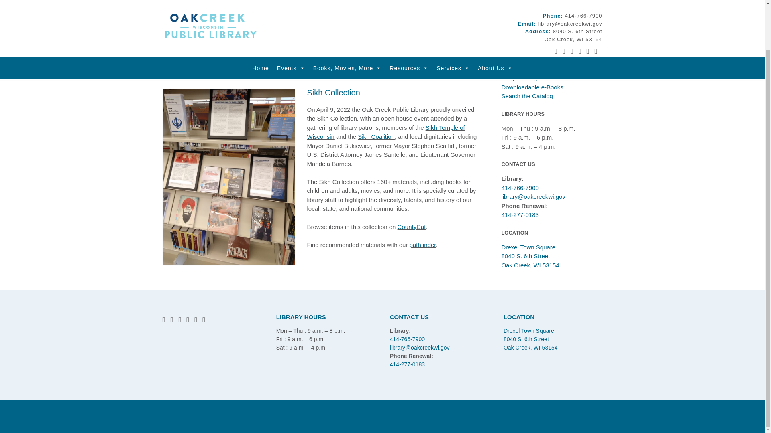 The image size is (771, 433). I want to click on View our YouTube Channel, so click(572, 2).